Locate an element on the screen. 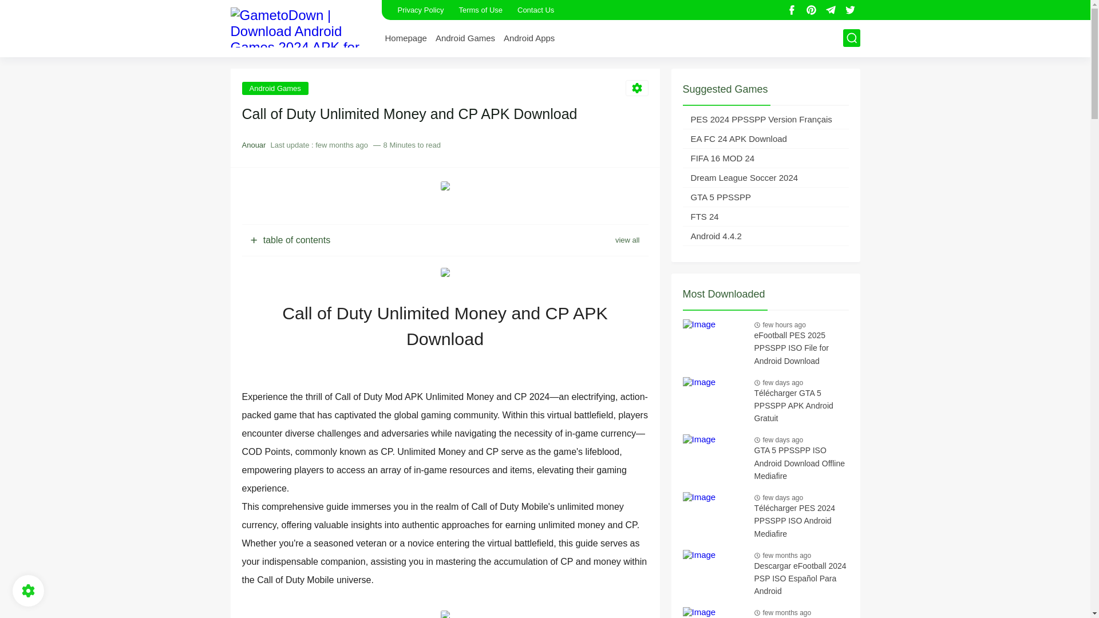  Android Games is located at coordinates (275, 88).